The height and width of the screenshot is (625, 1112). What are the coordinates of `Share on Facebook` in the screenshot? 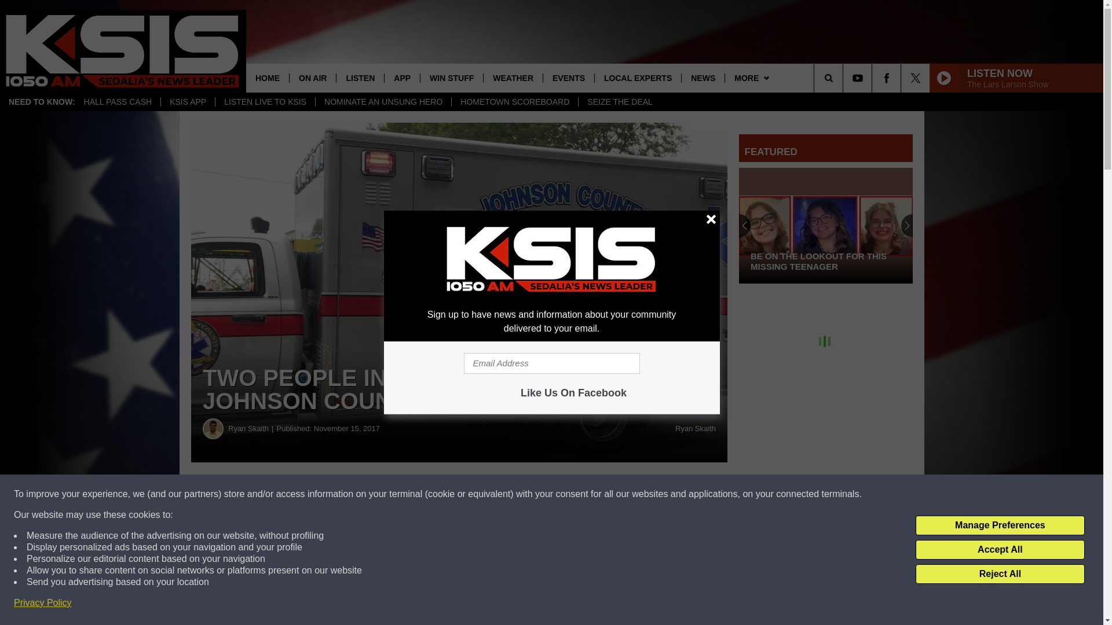 It's located at (352, 494).